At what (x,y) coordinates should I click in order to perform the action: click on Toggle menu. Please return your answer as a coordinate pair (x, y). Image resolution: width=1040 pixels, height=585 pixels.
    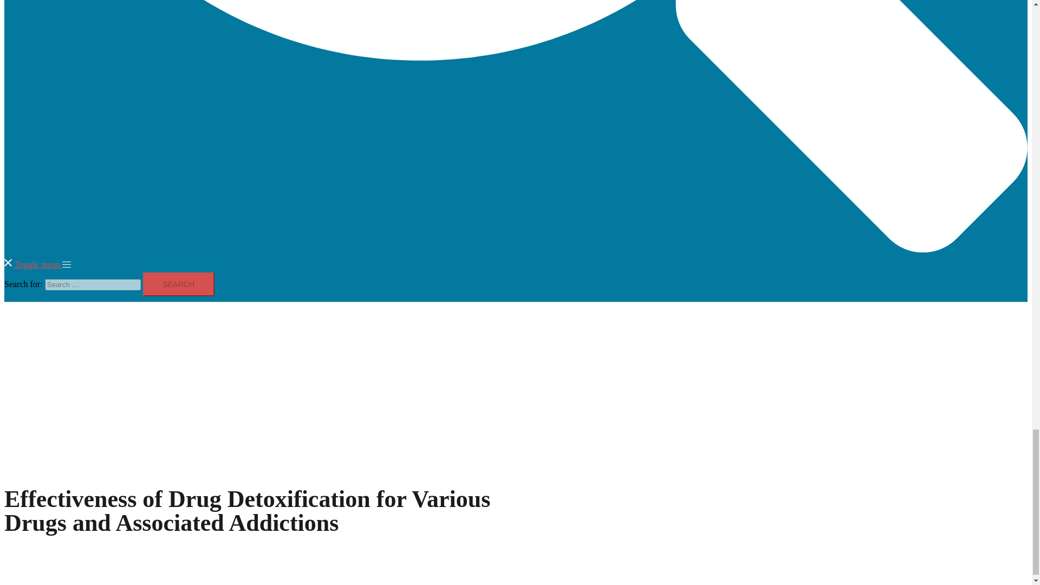
    Looking at the image, I should click on (43, 264).